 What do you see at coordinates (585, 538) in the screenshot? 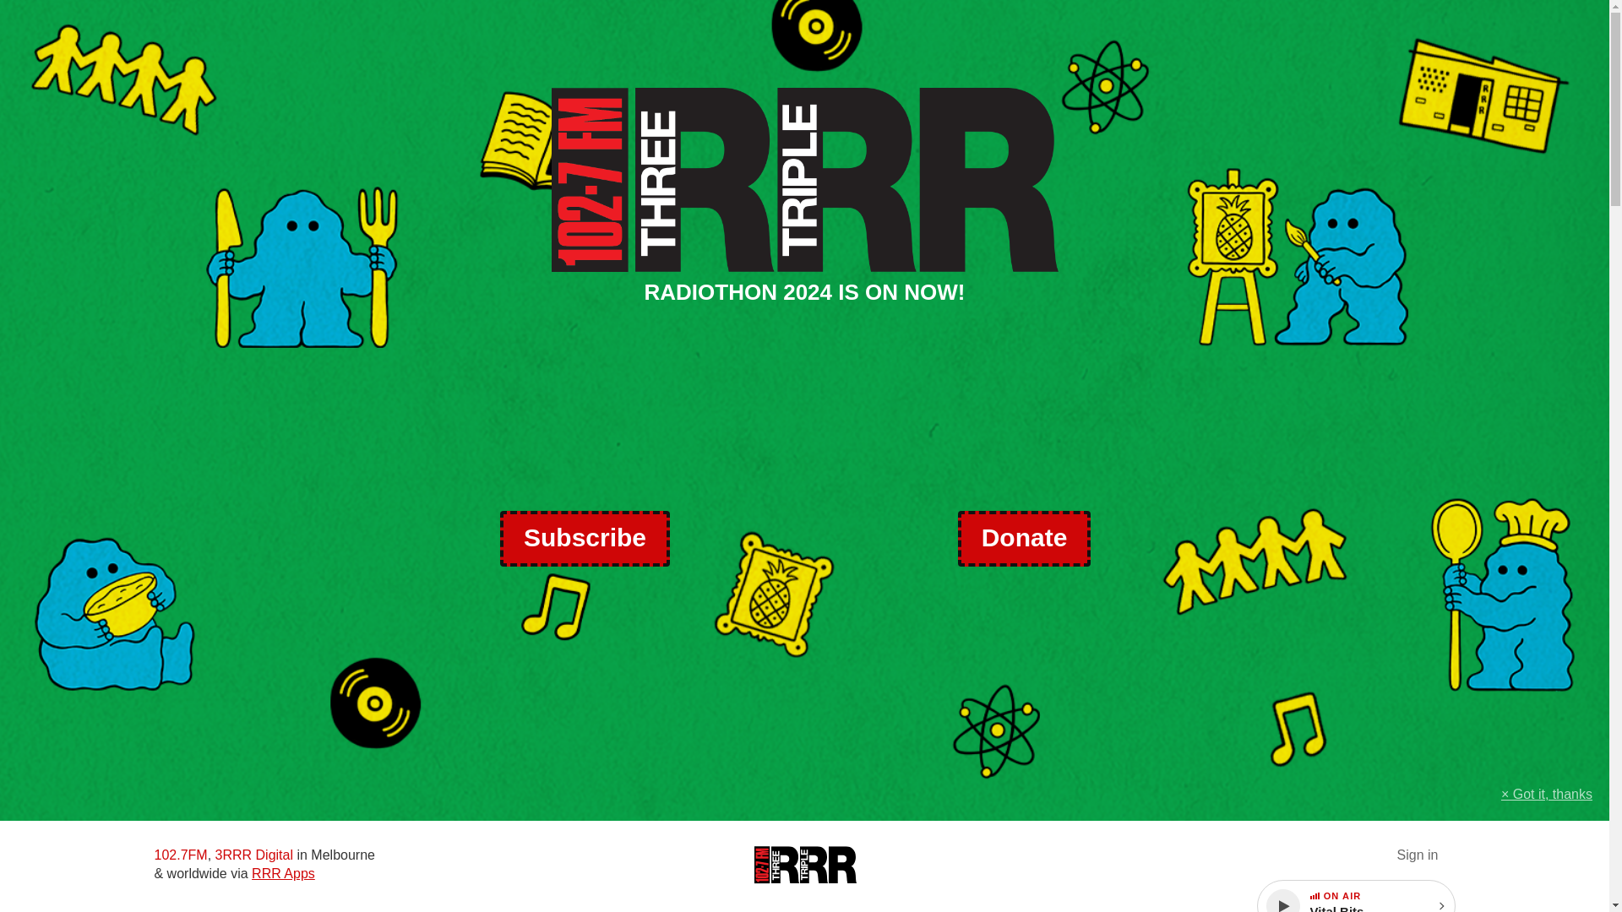
I see `Subscribe` at bounding box center [585, 538].